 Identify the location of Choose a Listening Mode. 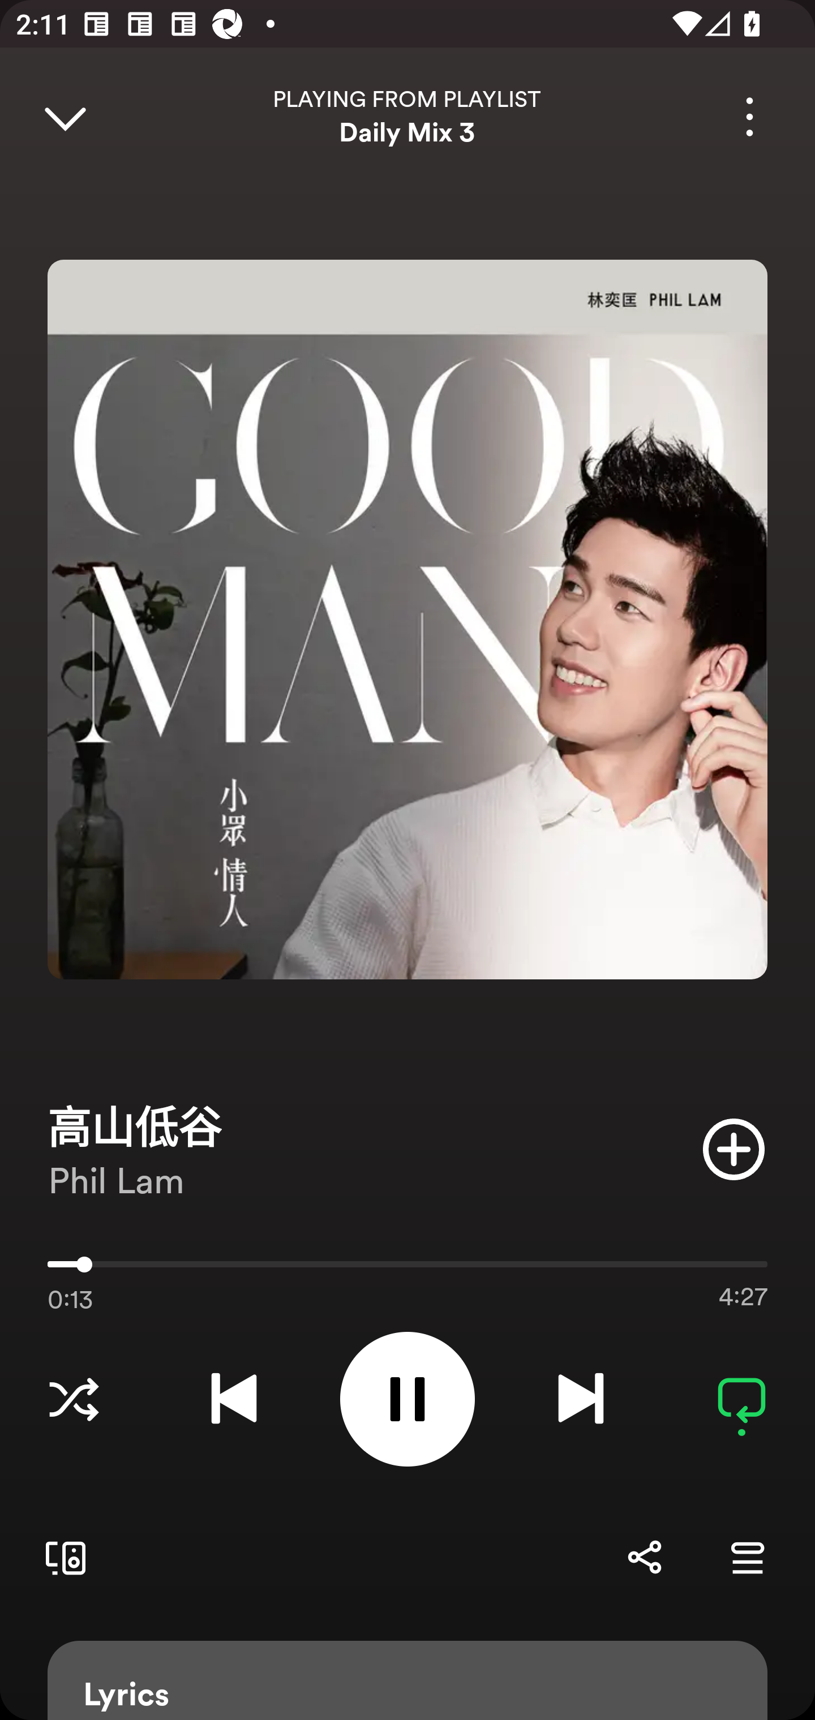
(74, 1399).